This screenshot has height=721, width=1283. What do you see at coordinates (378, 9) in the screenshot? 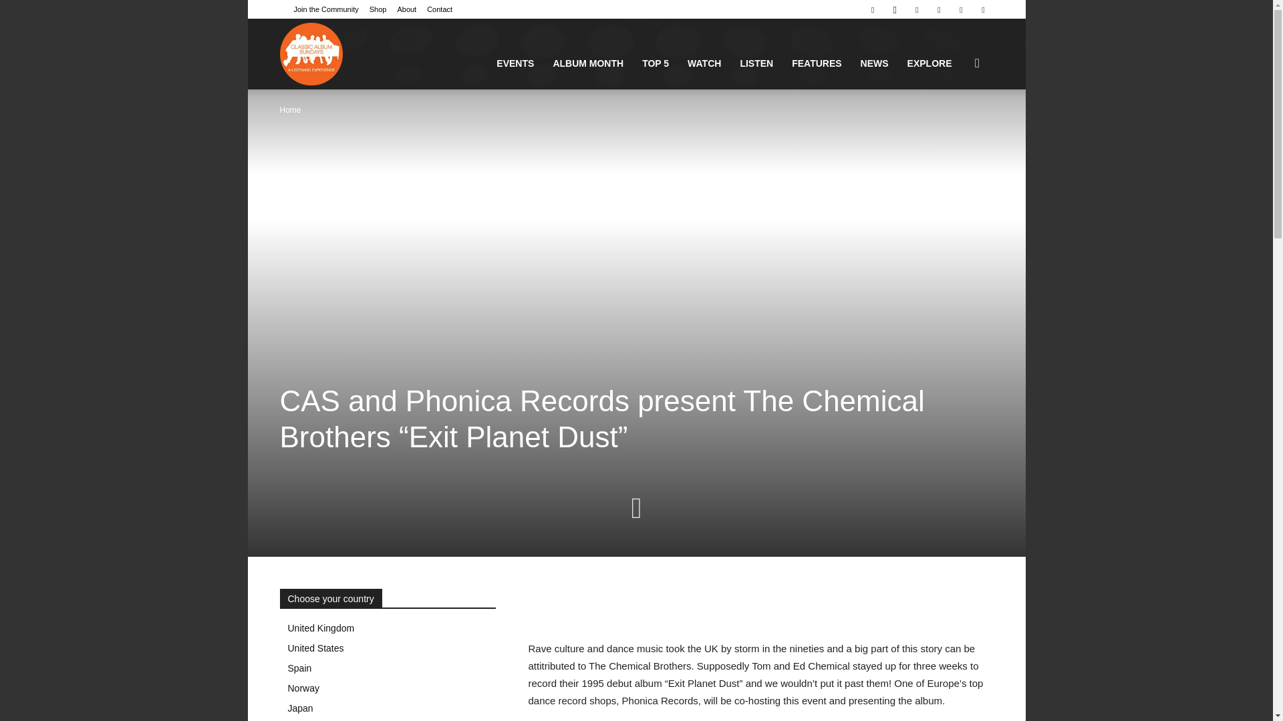
I see `Shop` at bounding box center [378, 9].